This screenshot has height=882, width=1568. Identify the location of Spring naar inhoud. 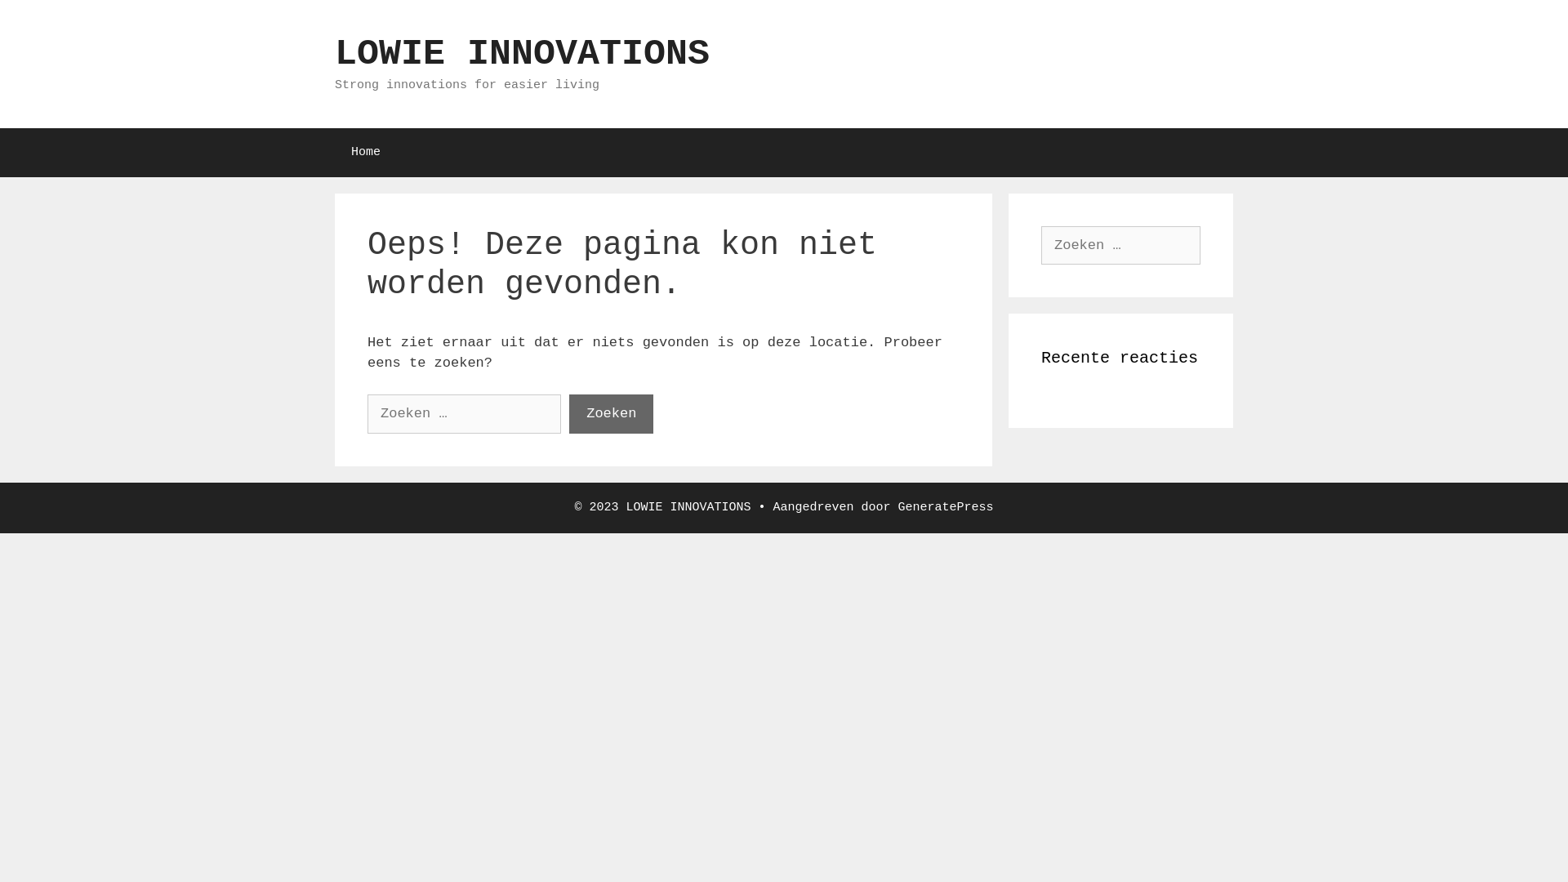
(0, 0).